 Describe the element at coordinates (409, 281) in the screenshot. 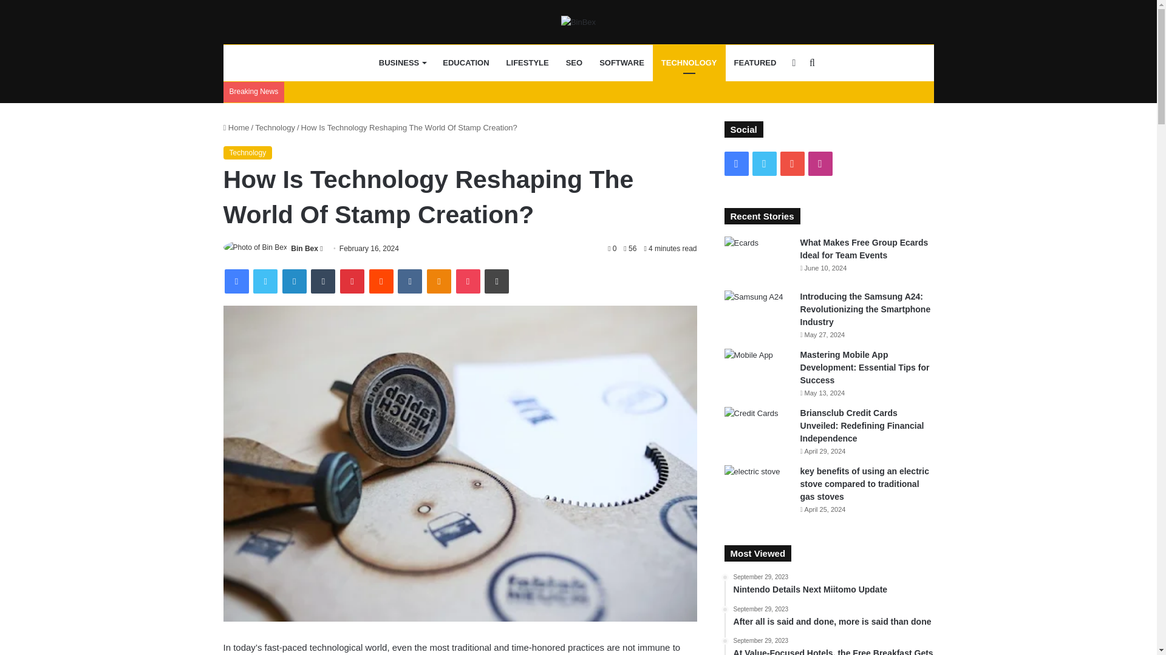

I see `VKontakte` at that location.